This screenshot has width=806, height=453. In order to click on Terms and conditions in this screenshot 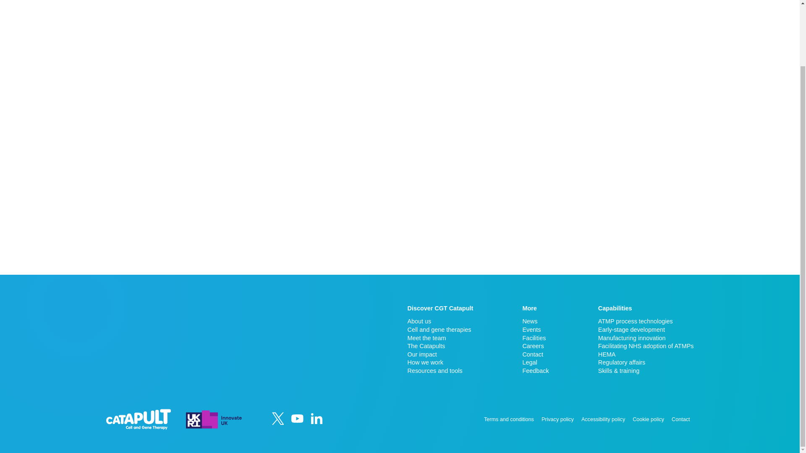, I will do `click(509, 419)`.